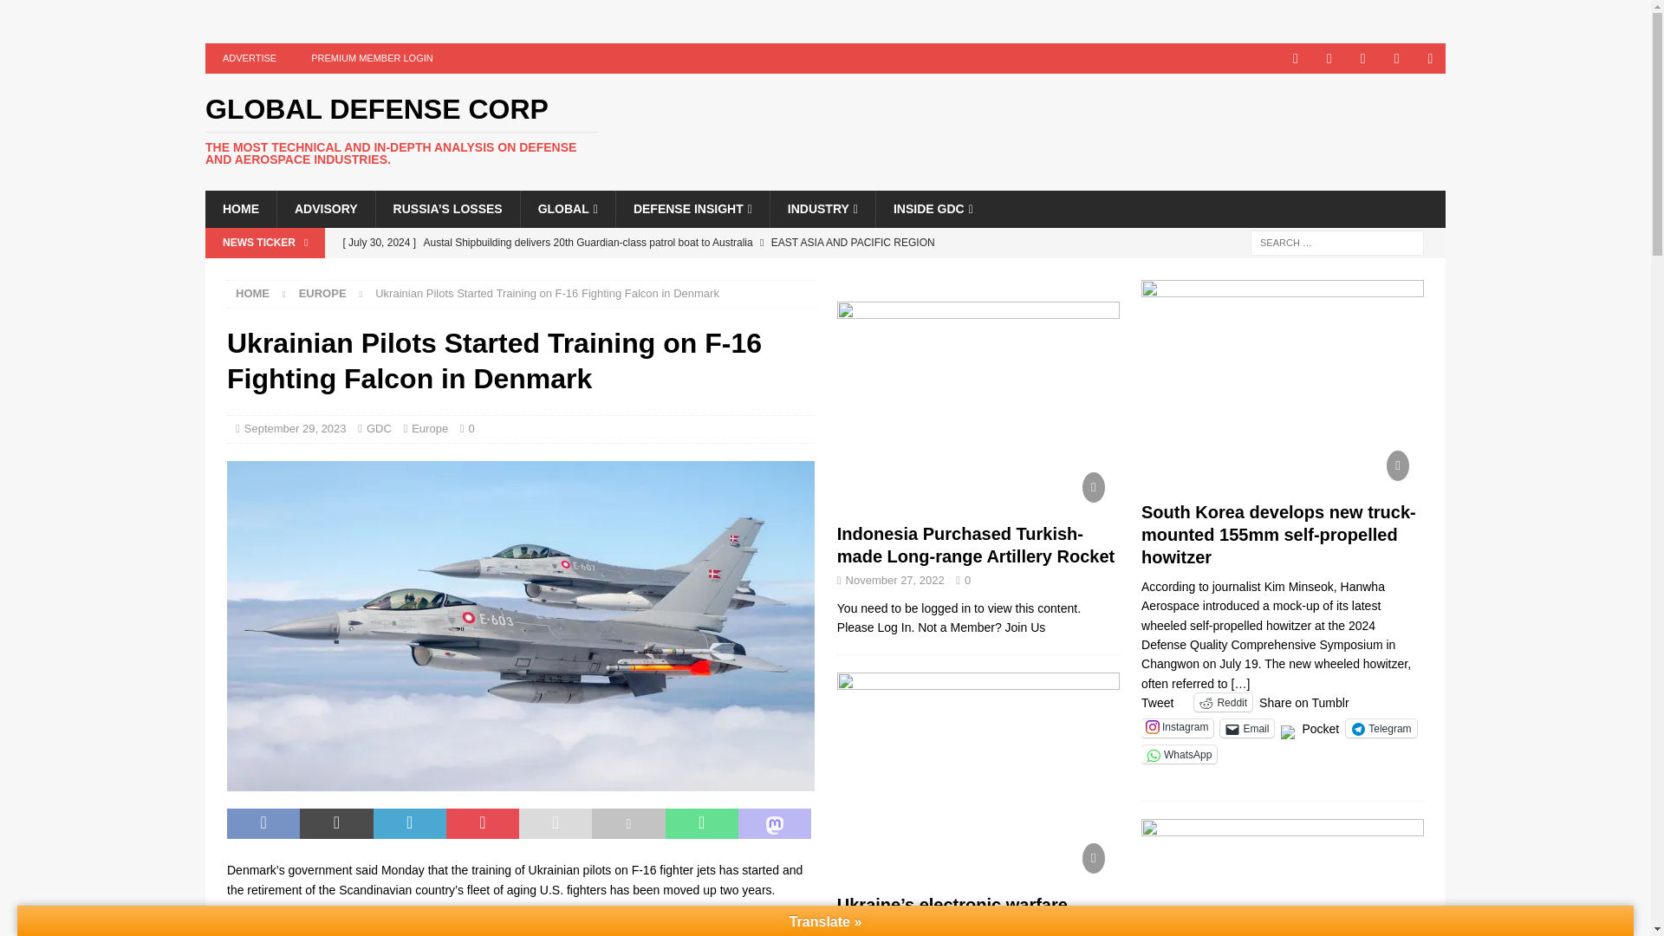 Image resolution: width=1664 pixels, height=936 pixels. I want to click on DEFENSE INSIGHT, so click(692, 209).